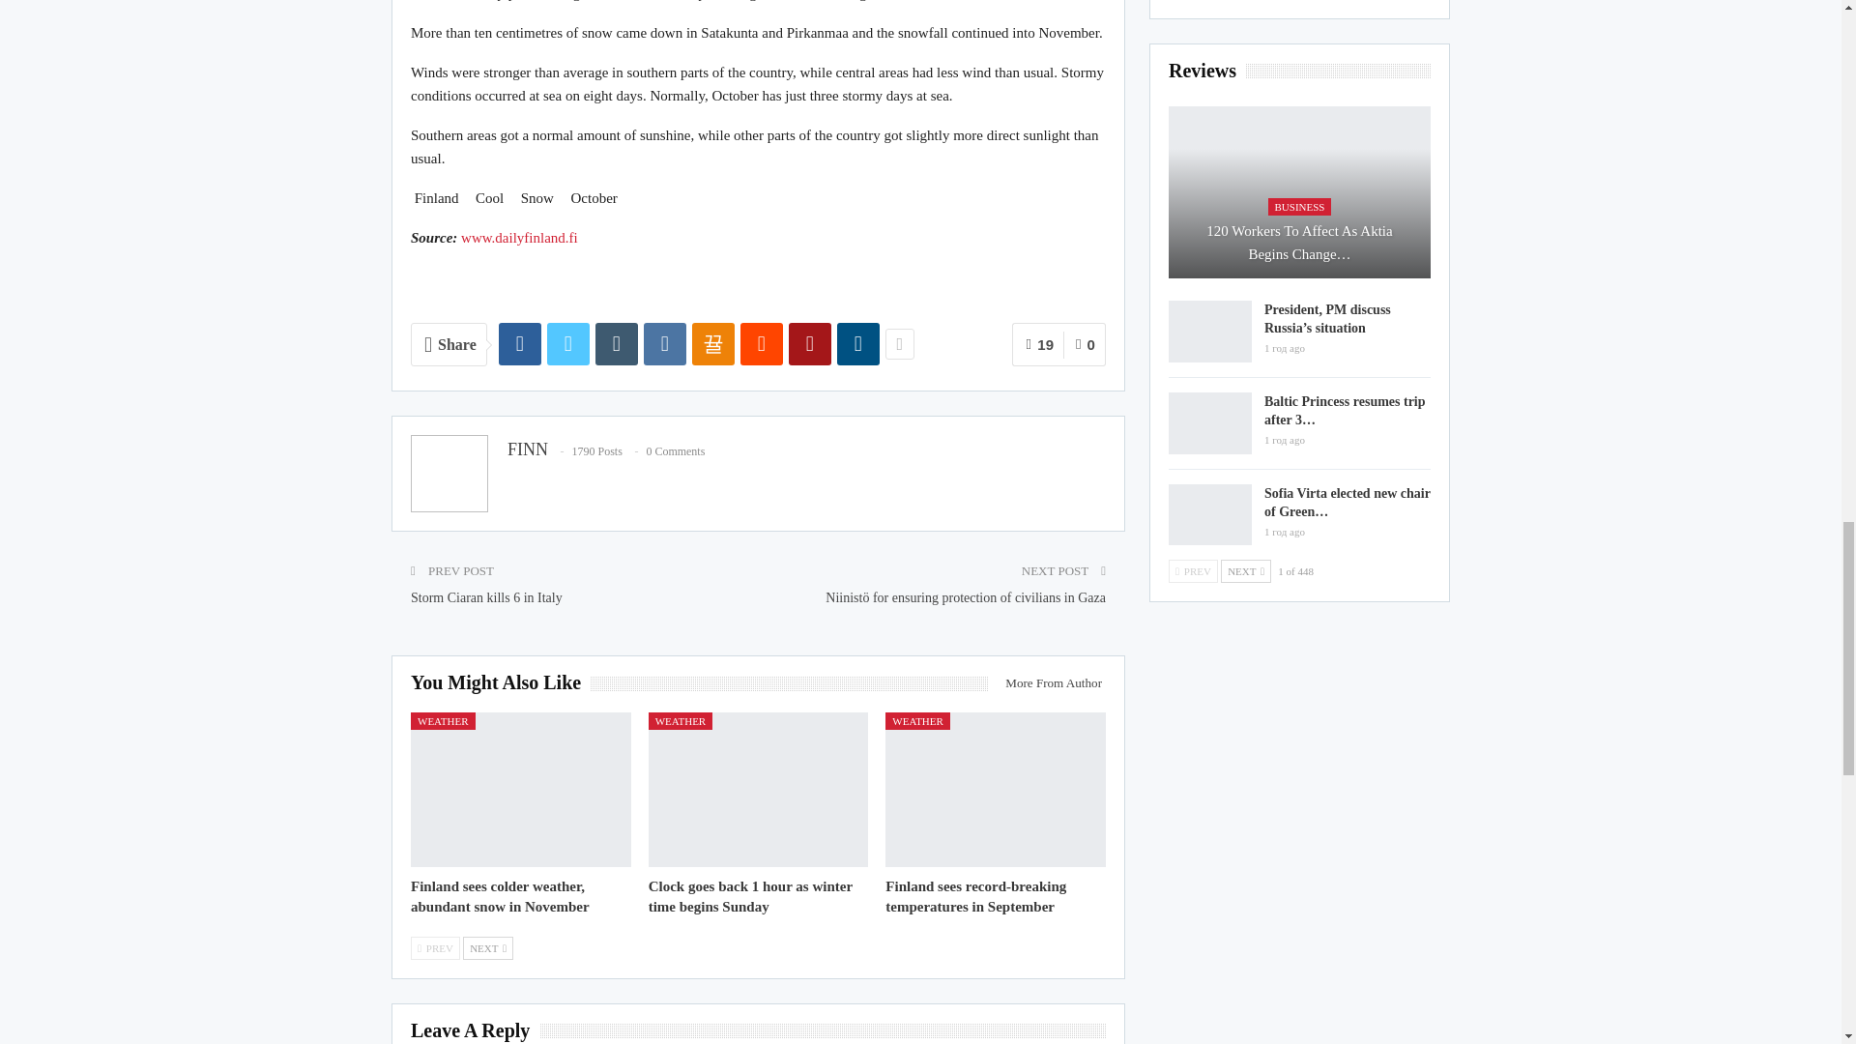  Describe the element at coordinates (974, 897) in the screenshot. I see `Finland sees record-breaking temperatures in September` at that location.